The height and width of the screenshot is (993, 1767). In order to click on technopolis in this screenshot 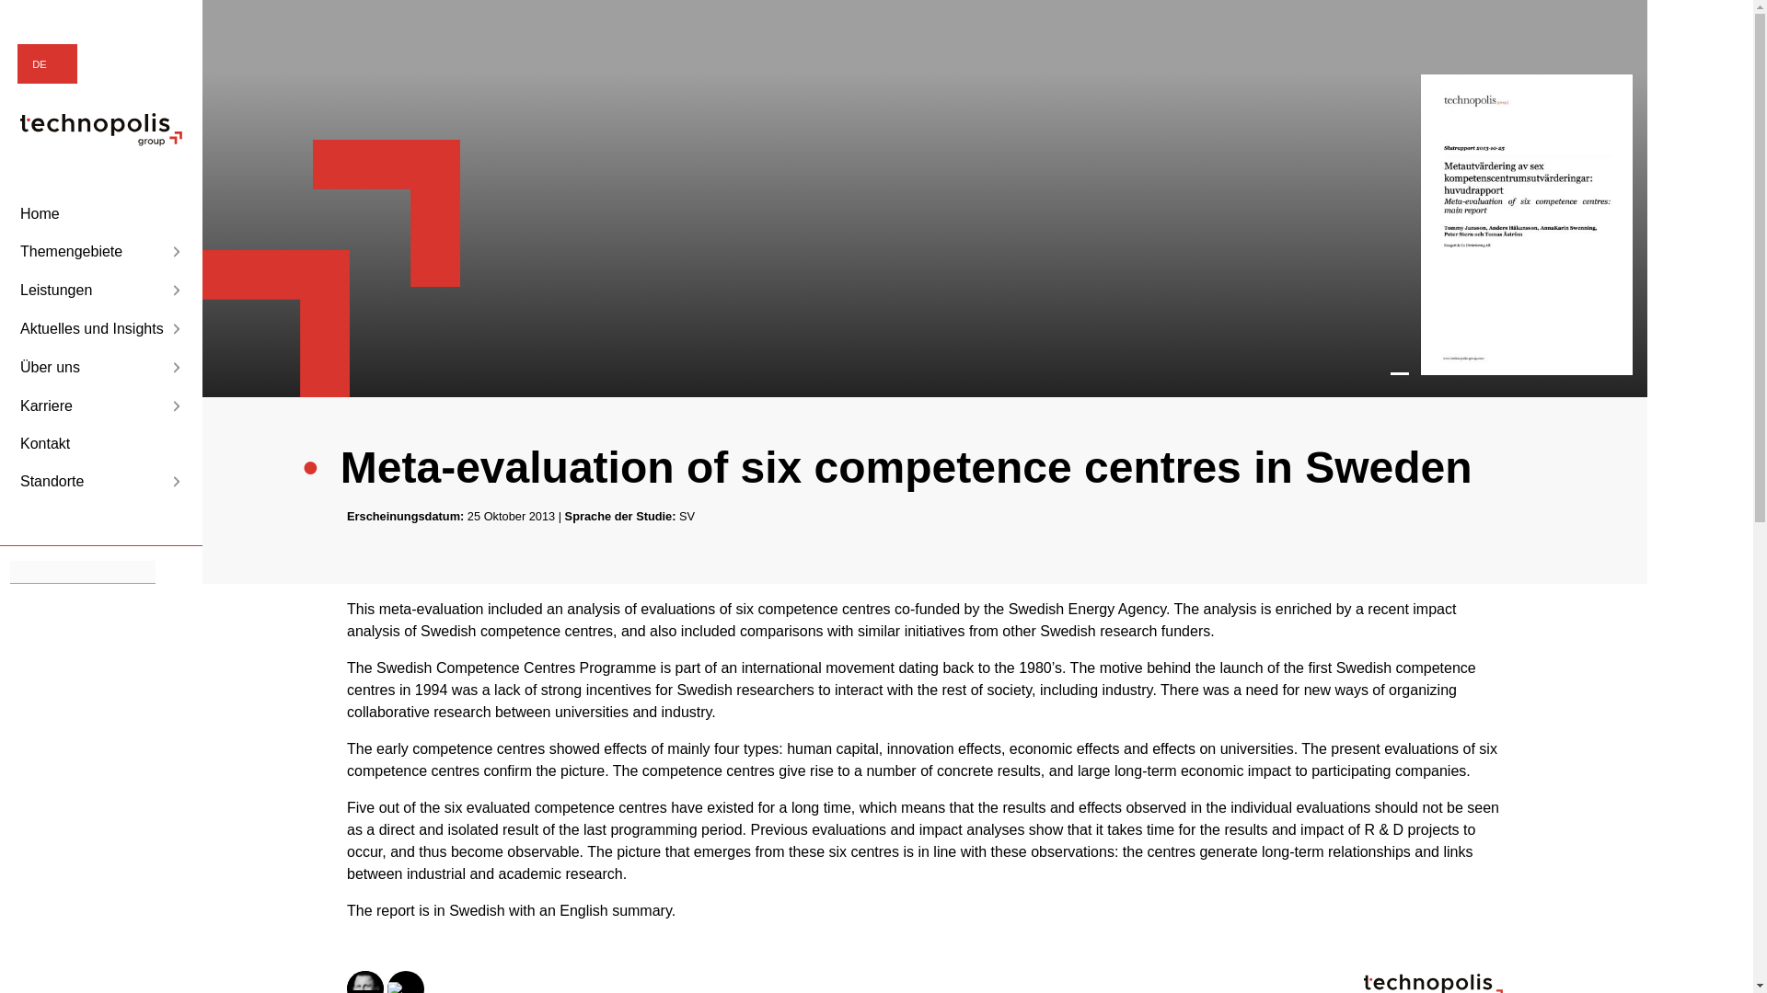, I will do `click(100, 141)`.